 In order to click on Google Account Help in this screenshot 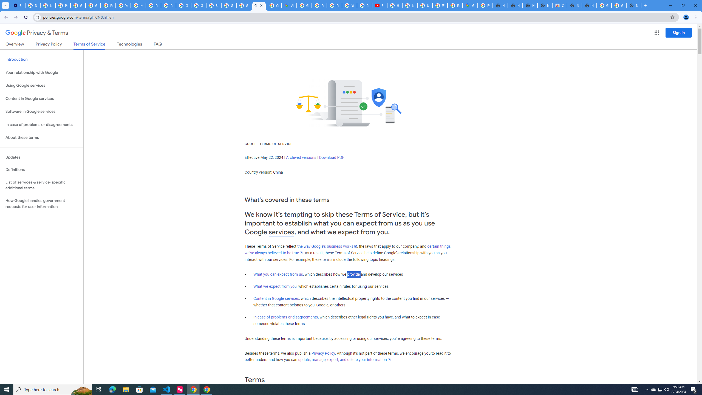, I will do `click(78, 5)`.